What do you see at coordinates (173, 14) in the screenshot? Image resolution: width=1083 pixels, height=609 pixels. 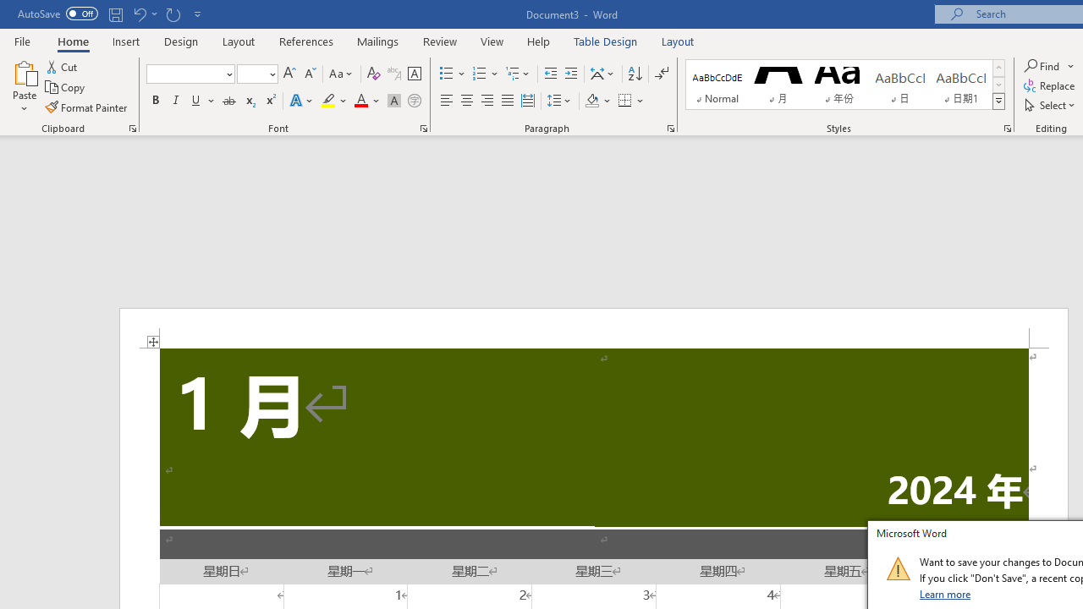 I see `Repeat Doc Close` at bounding box center [173, 14].